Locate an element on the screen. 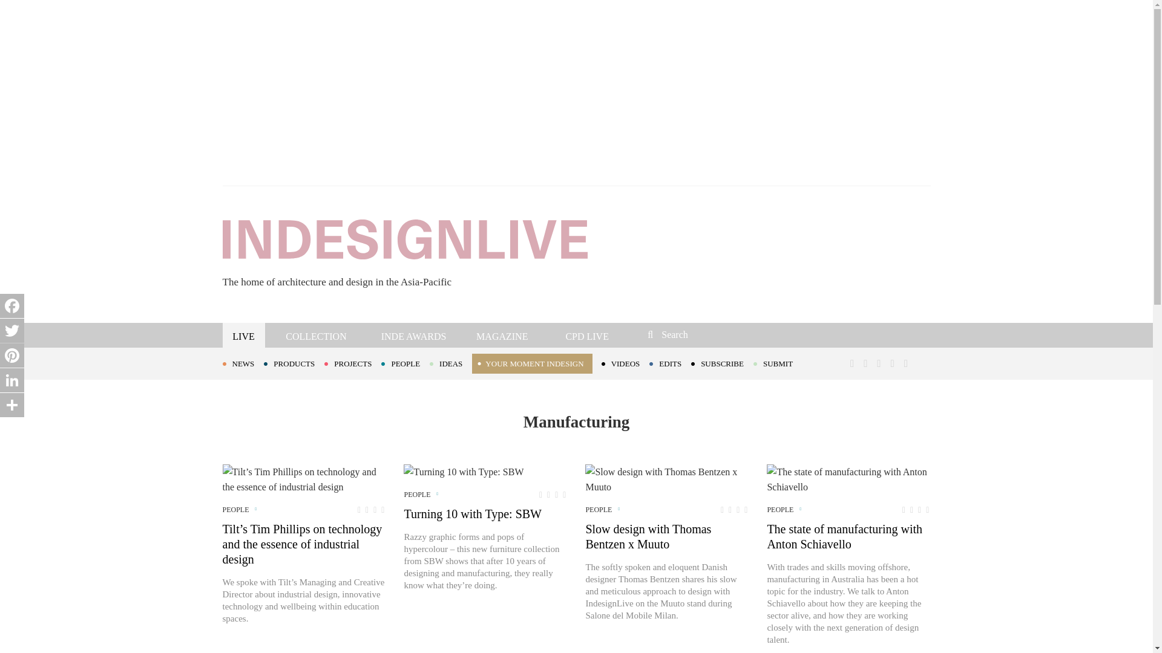 The height and width of the screenshot is (653, 1162). Facebook is located at coordinates (12, 306).